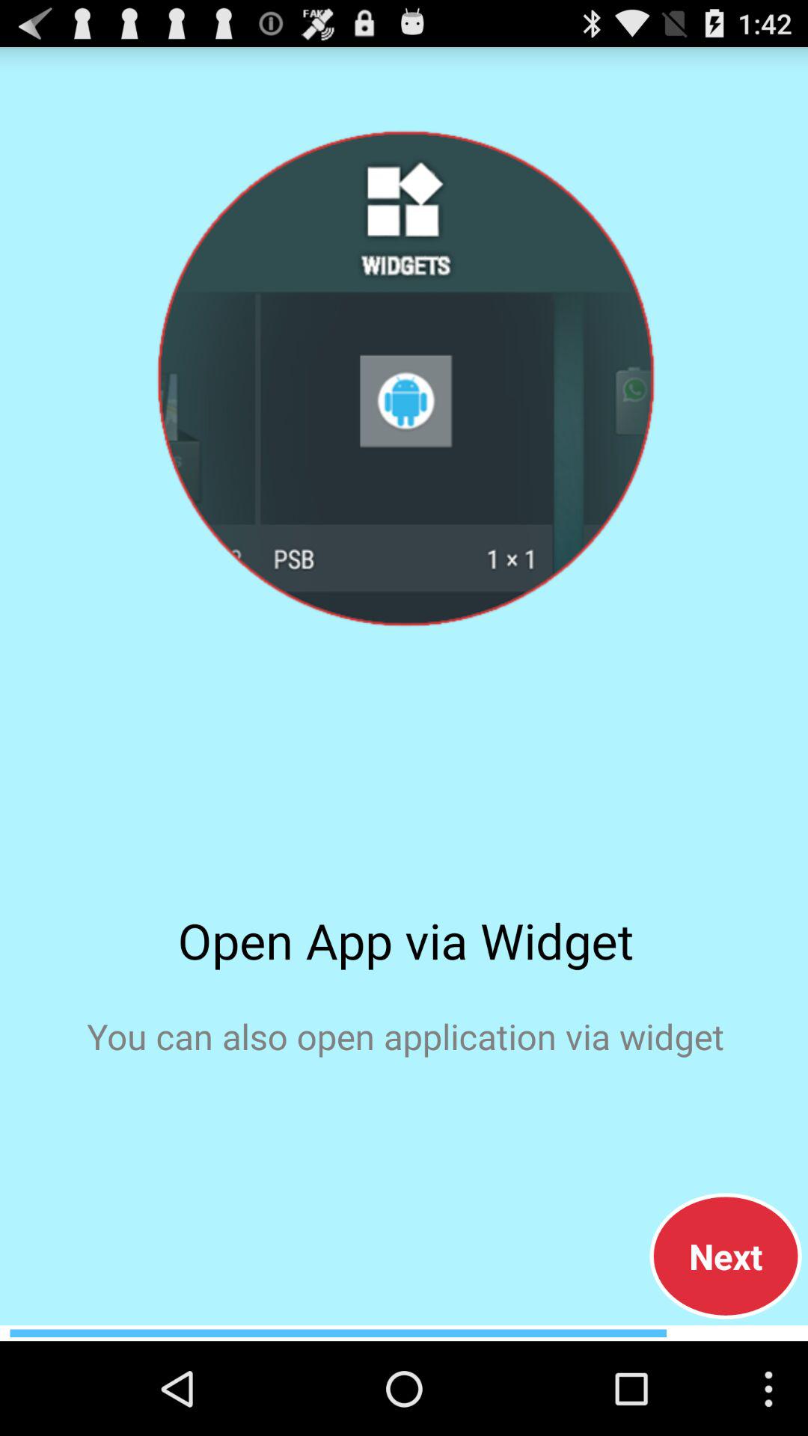 The width and height of the screenshot is (808, 1436). Describe the element at coordinates (726, 1256) in the screenshot. I see `choose the item below you can also icon` at that location.